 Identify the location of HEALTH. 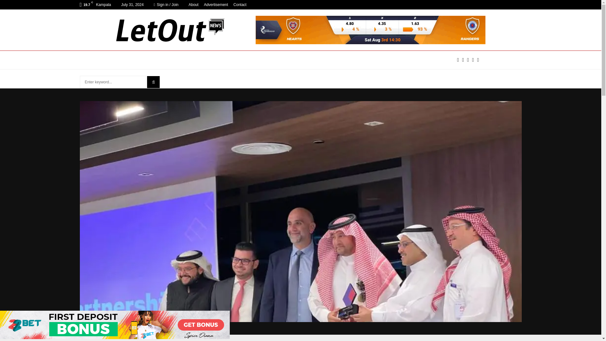
(309, 60).